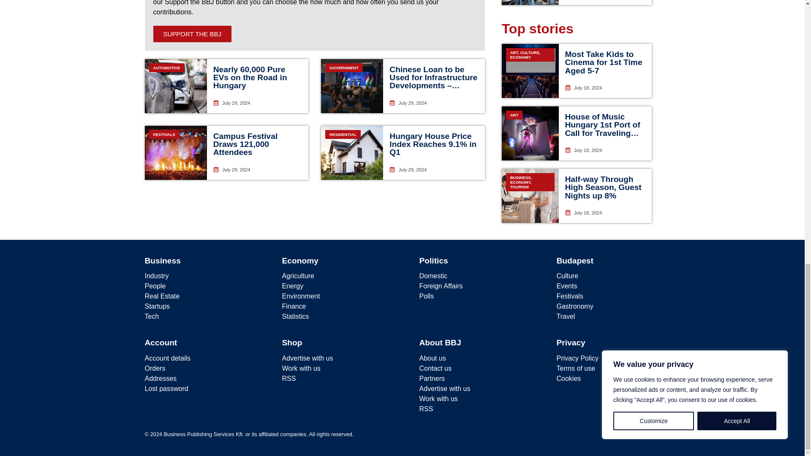  What do you see at coordinates (245, 144) in the screenshot?
I see `Campus Festival Draws 121,000 Attendees` at bounding box center [245, 144].